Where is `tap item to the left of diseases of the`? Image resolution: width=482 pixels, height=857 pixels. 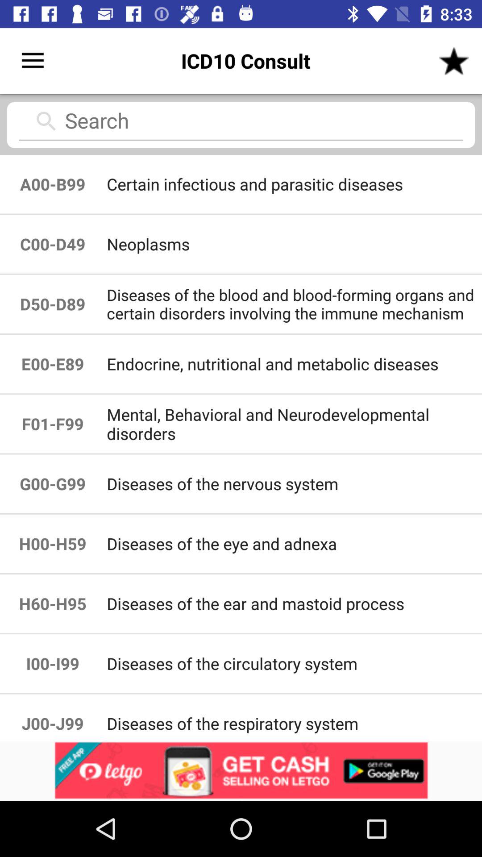 tap item to the left of diseases of the is located at coordinates (53, 544).